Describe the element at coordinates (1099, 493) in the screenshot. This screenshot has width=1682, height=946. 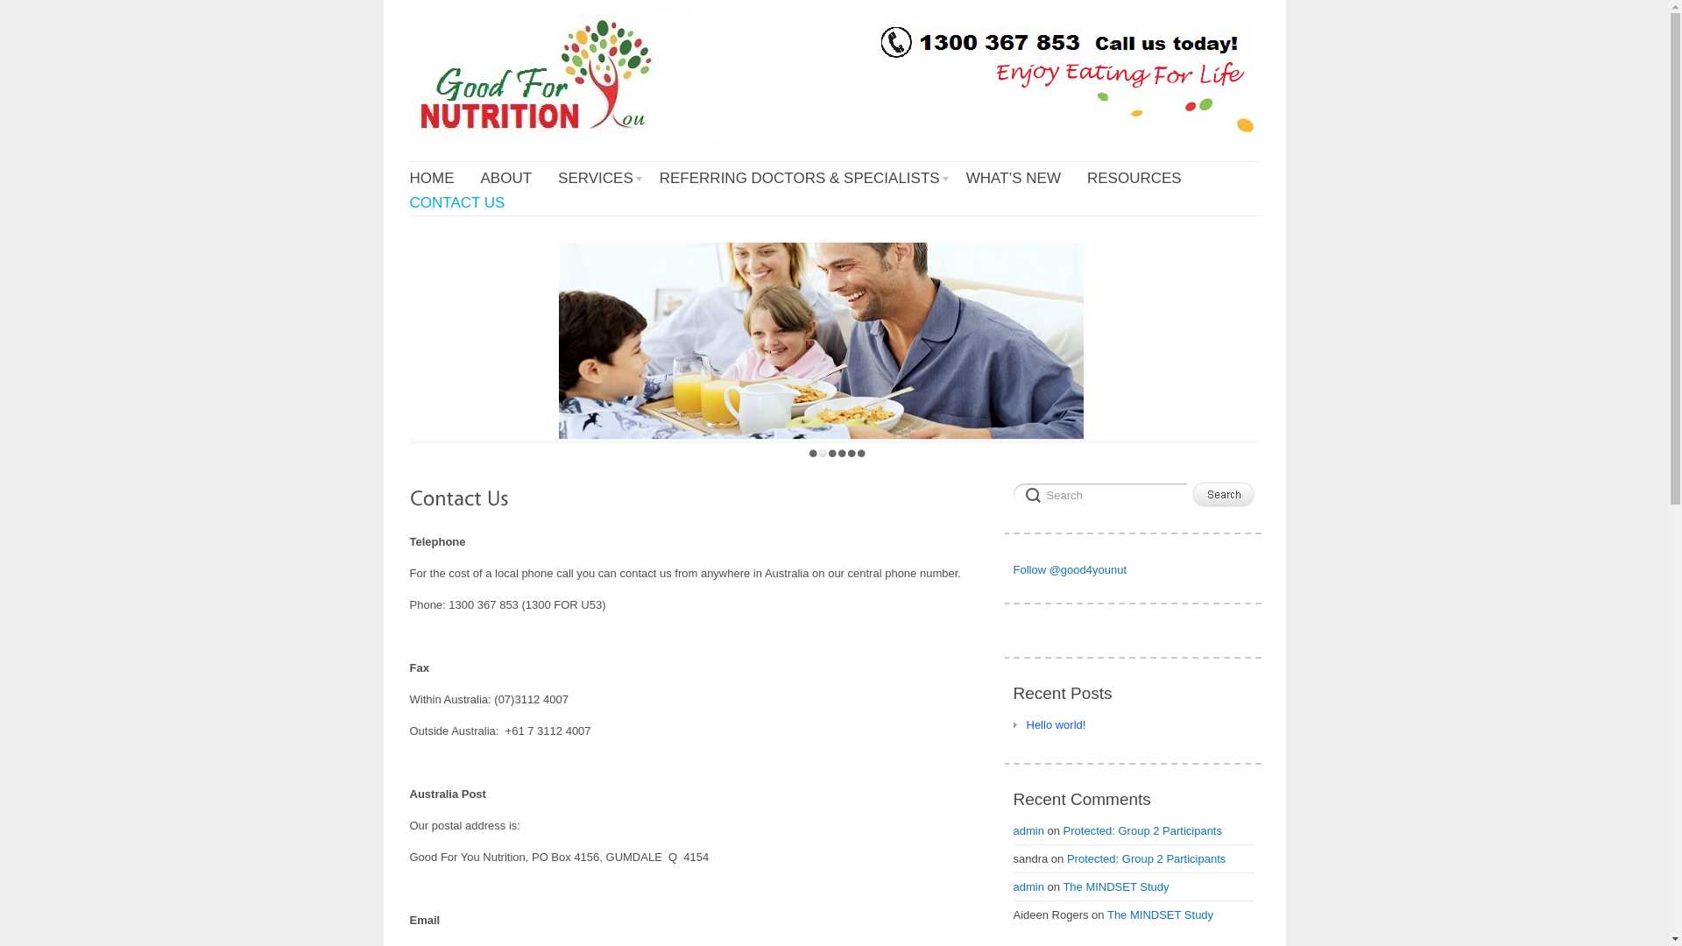
I see `search` at that location.